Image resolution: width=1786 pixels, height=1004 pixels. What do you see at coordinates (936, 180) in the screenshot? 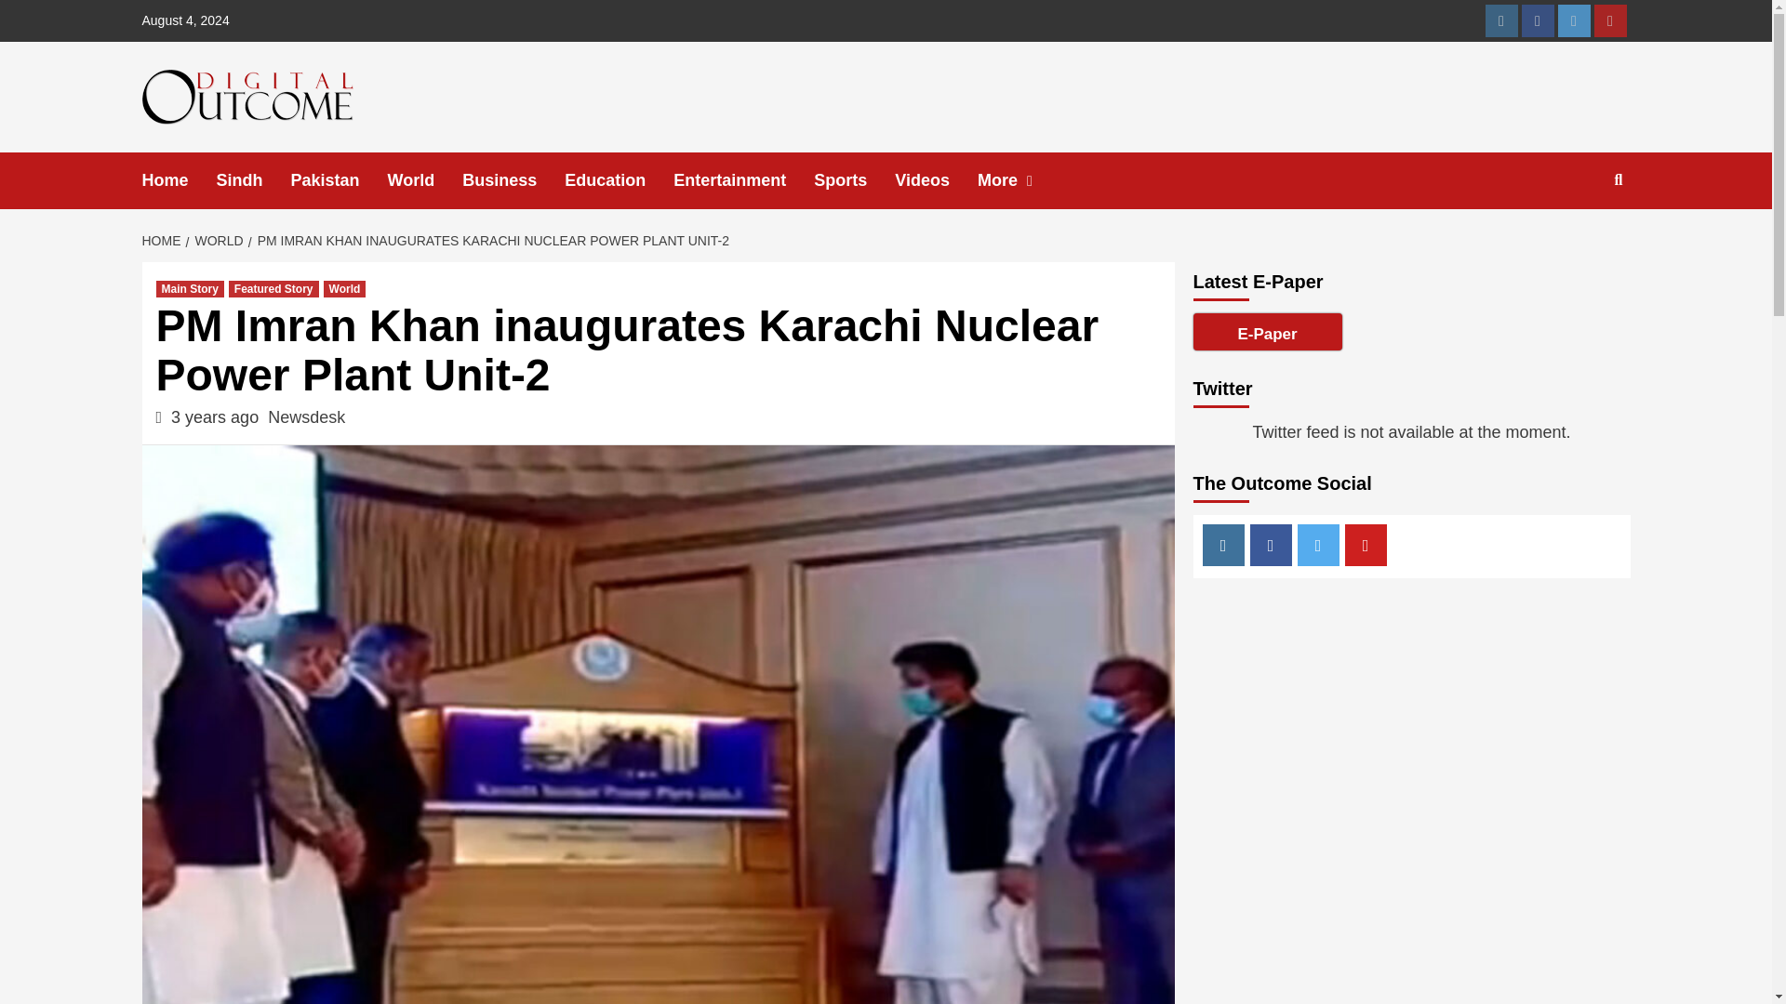
I see `Videos` at bounding box center [936, 180].